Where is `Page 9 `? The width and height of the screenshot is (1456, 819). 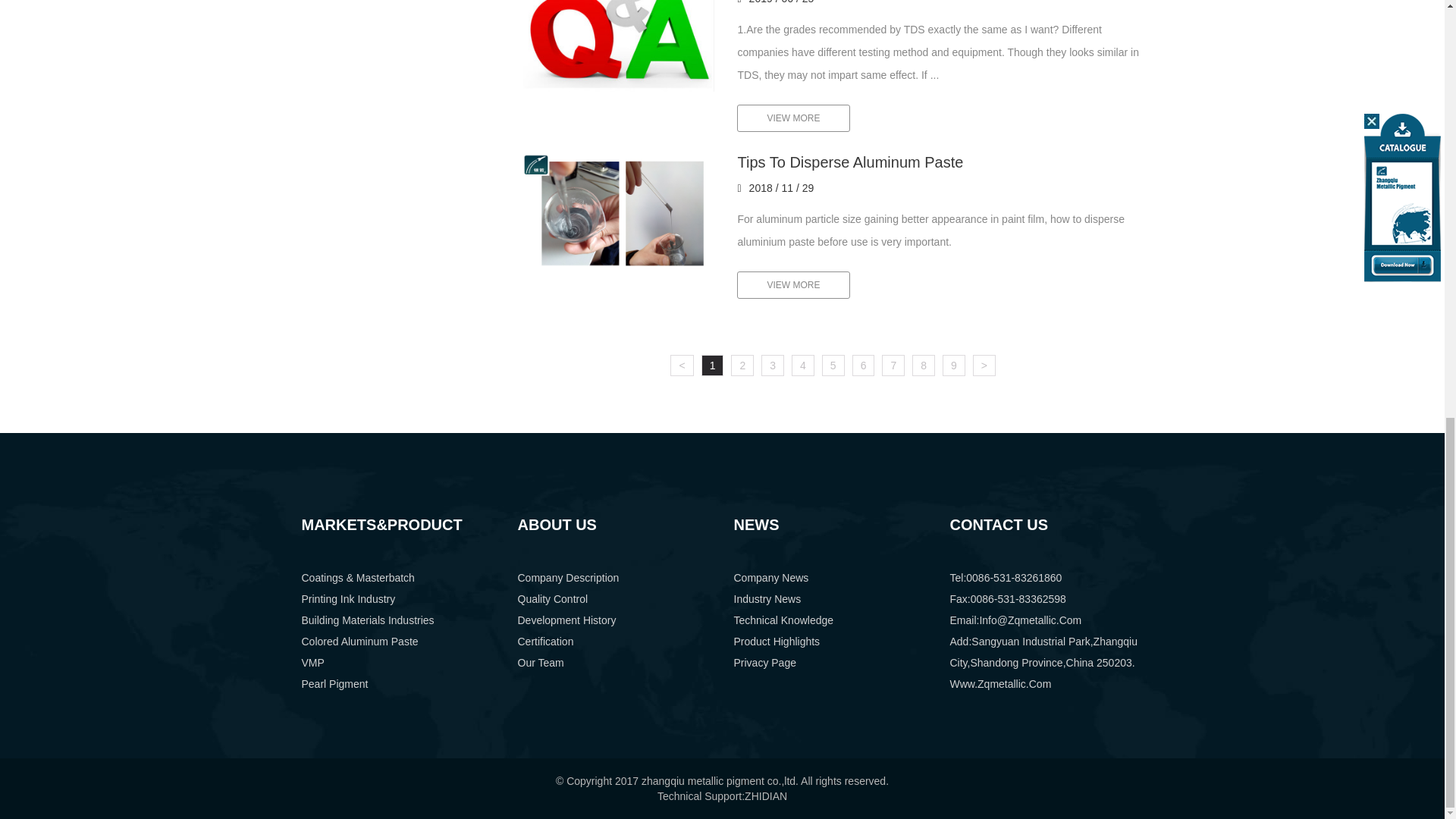 Page 9  is located at coordinates (953, 365).